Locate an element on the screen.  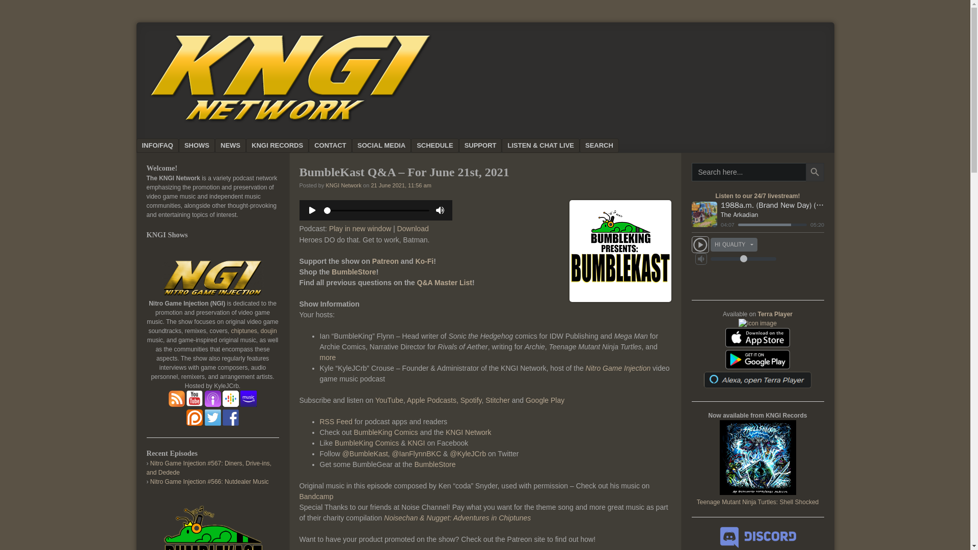
SOCIAL MEDIA is located at coordinates (381, 146).